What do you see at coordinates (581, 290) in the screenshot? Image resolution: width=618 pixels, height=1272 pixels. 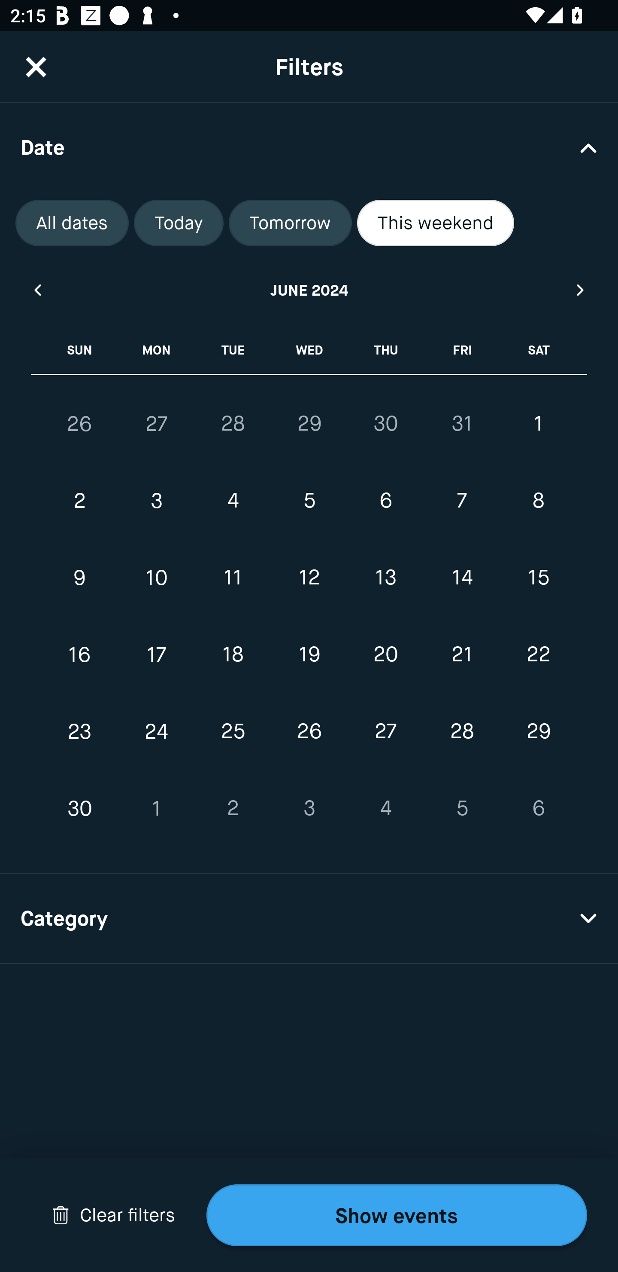 I see `Next` at bounding box center [581, 290].